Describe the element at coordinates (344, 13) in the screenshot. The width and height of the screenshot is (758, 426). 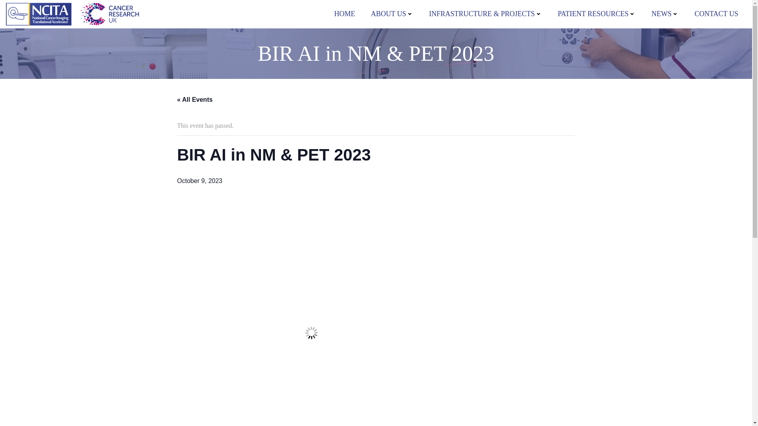
I see `HOME` at that location.